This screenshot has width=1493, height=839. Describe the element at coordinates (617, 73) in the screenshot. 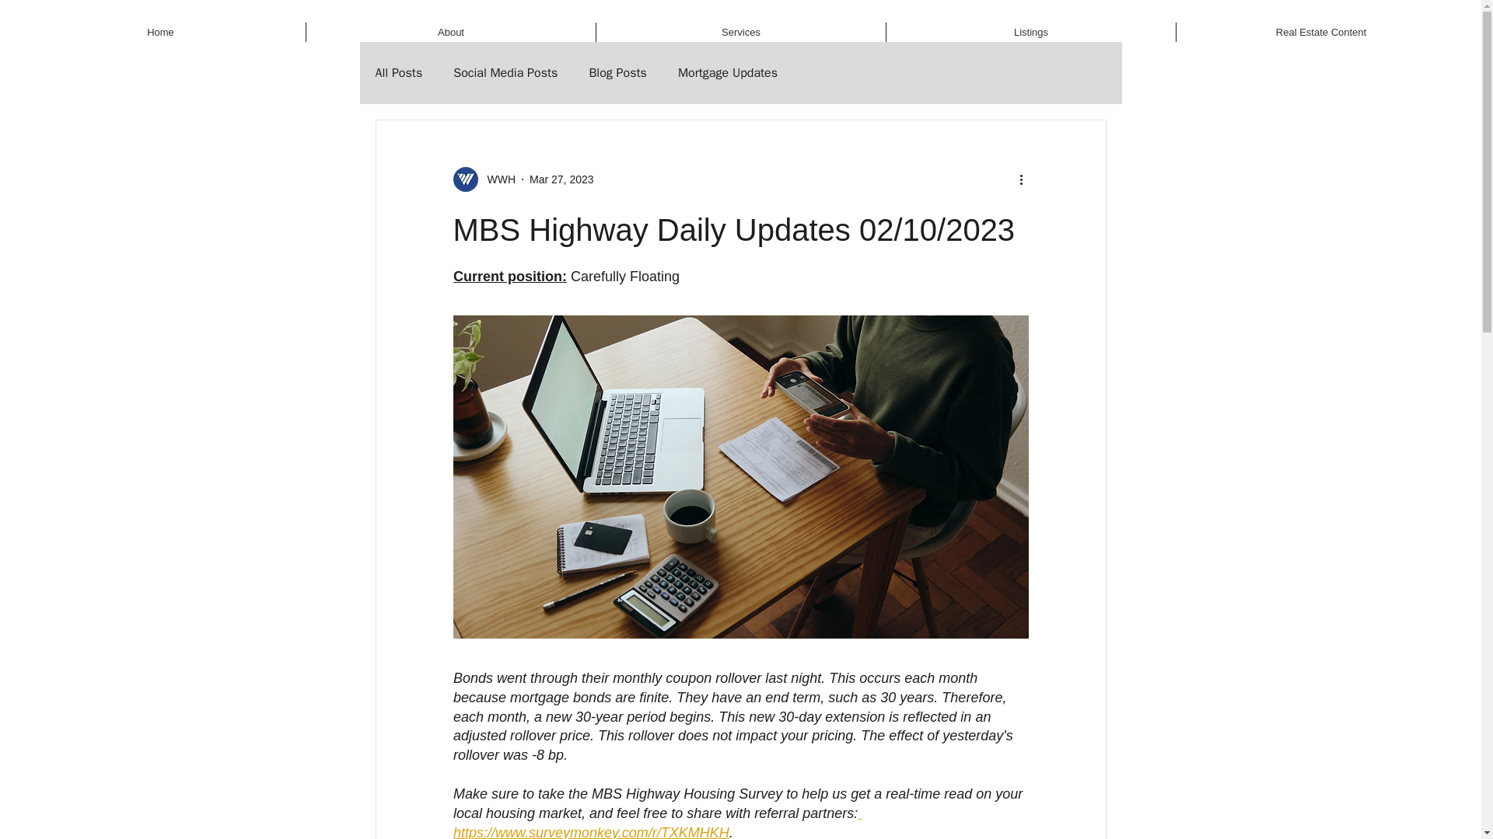

I see `Blog Posts` at that location.